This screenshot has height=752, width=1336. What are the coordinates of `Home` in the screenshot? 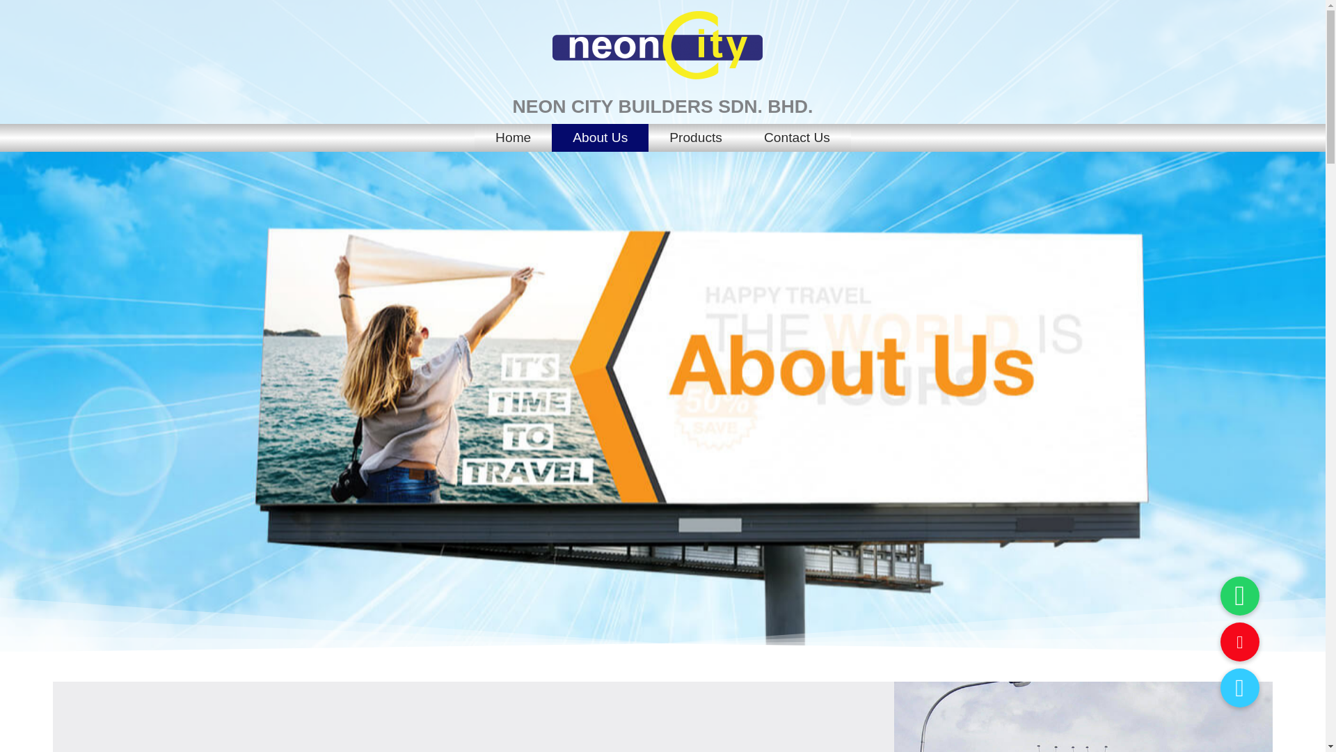 It's located at (512, 138).